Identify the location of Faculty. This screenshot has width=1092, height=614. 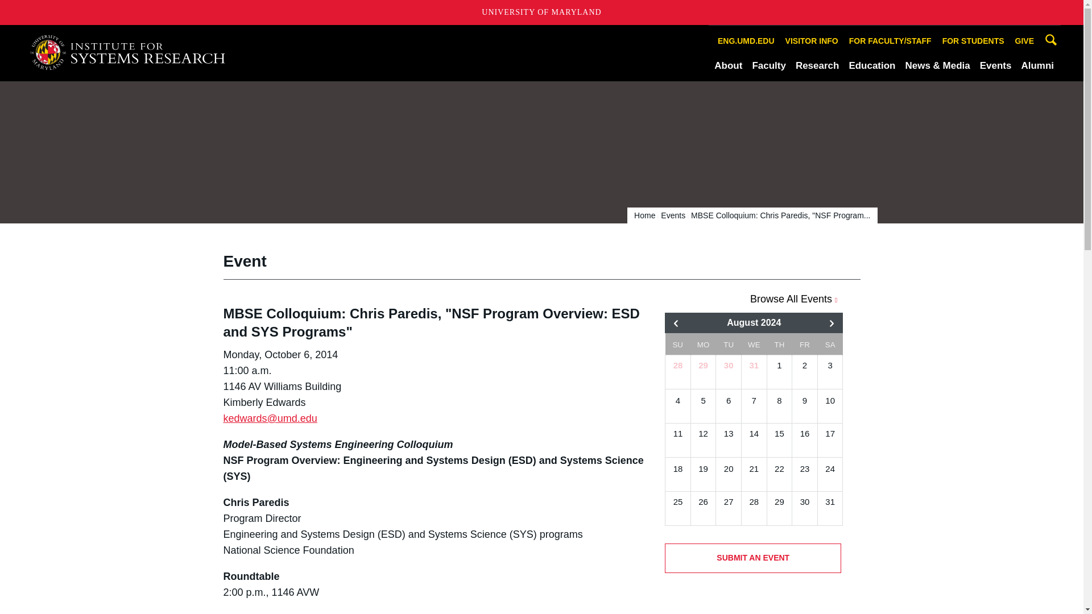
(768, 65).